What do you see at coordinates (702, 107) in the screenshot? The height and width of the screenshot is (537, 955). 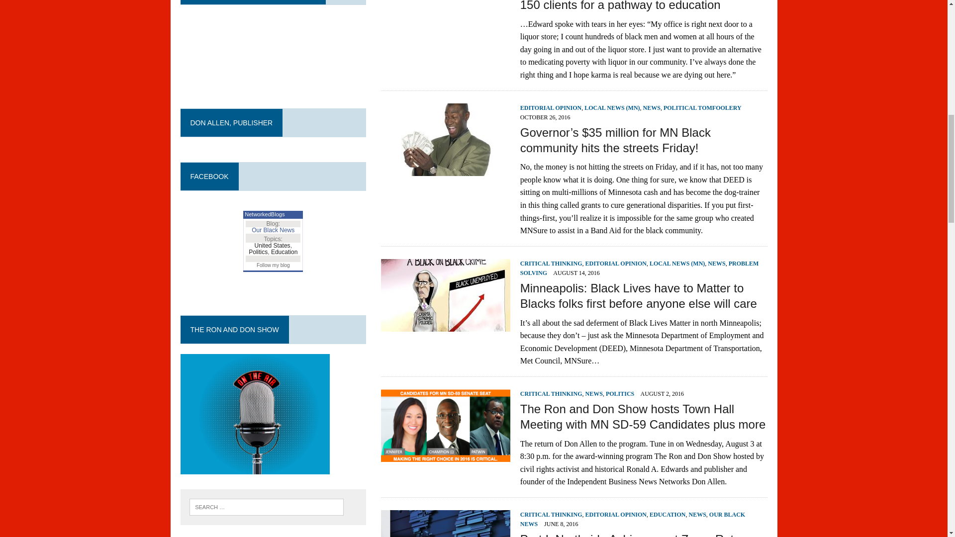 I see `POLITICAL TOMFOOLERY` at bounding box center [702, 107].